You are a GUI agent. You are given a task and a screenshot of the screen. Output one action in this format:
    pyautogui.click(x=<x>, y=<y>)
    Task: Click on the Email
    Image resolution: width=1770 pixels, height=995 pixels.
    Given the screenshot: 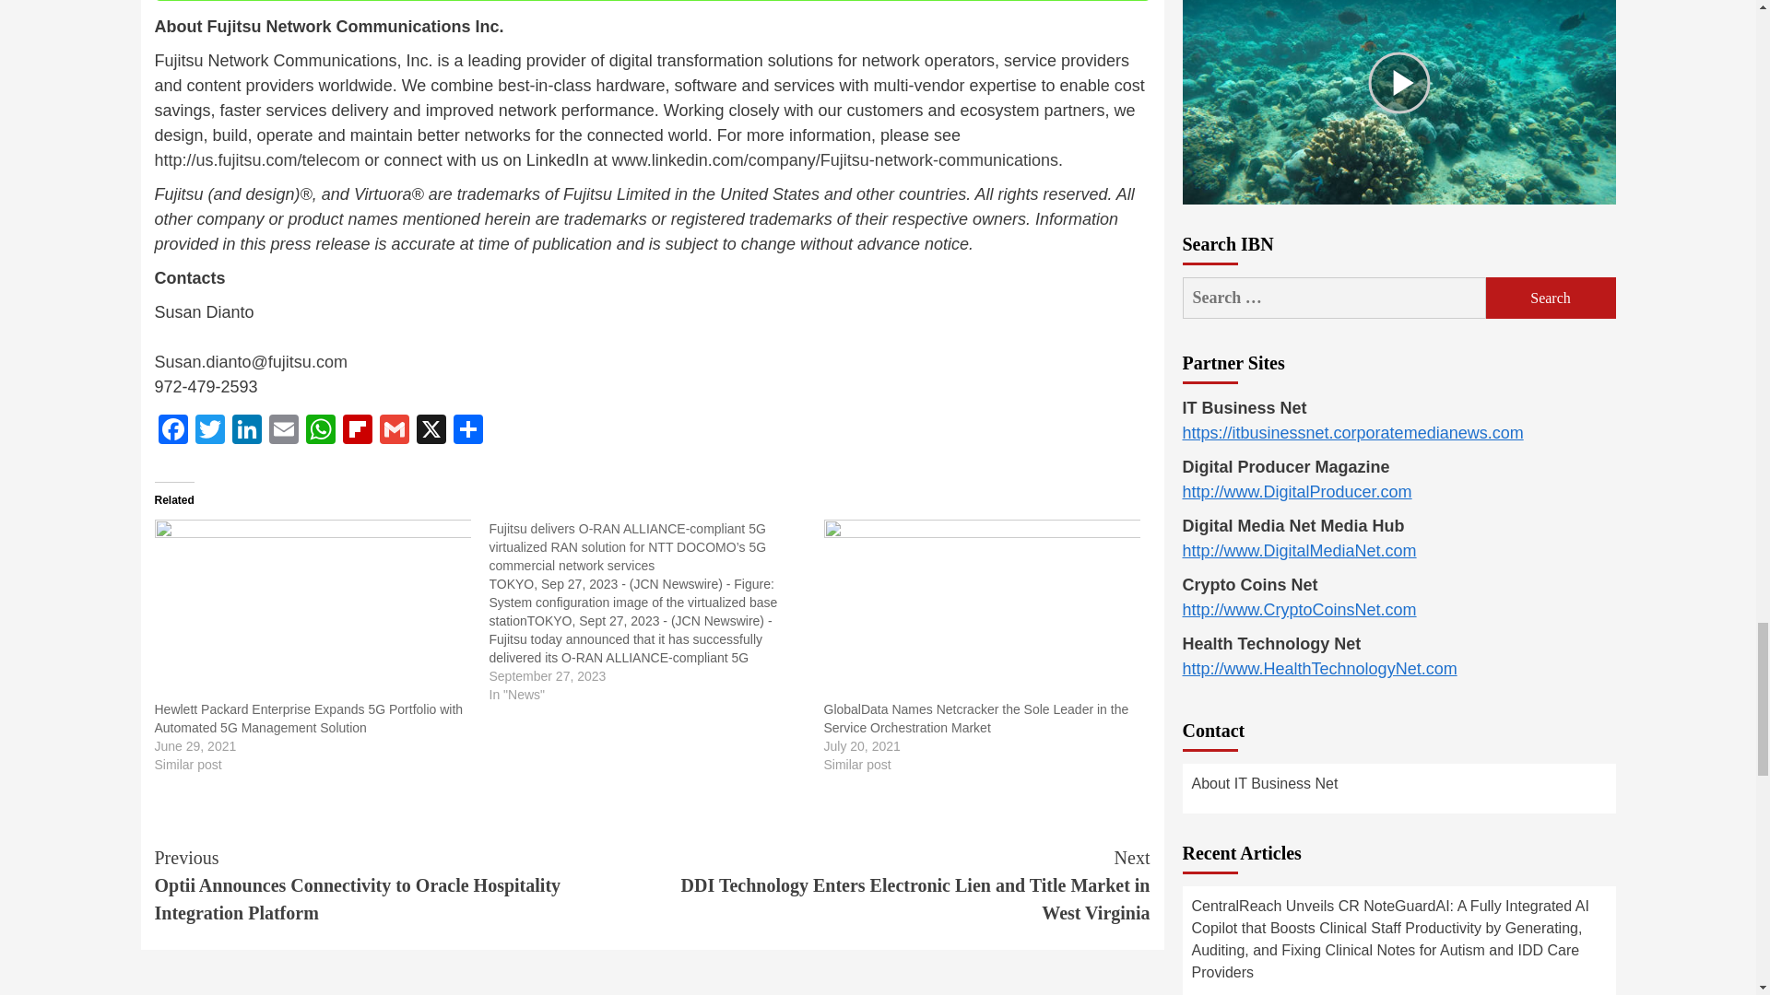 What is the action you would take?
    pyautogui.click(x=284, y=431)
    